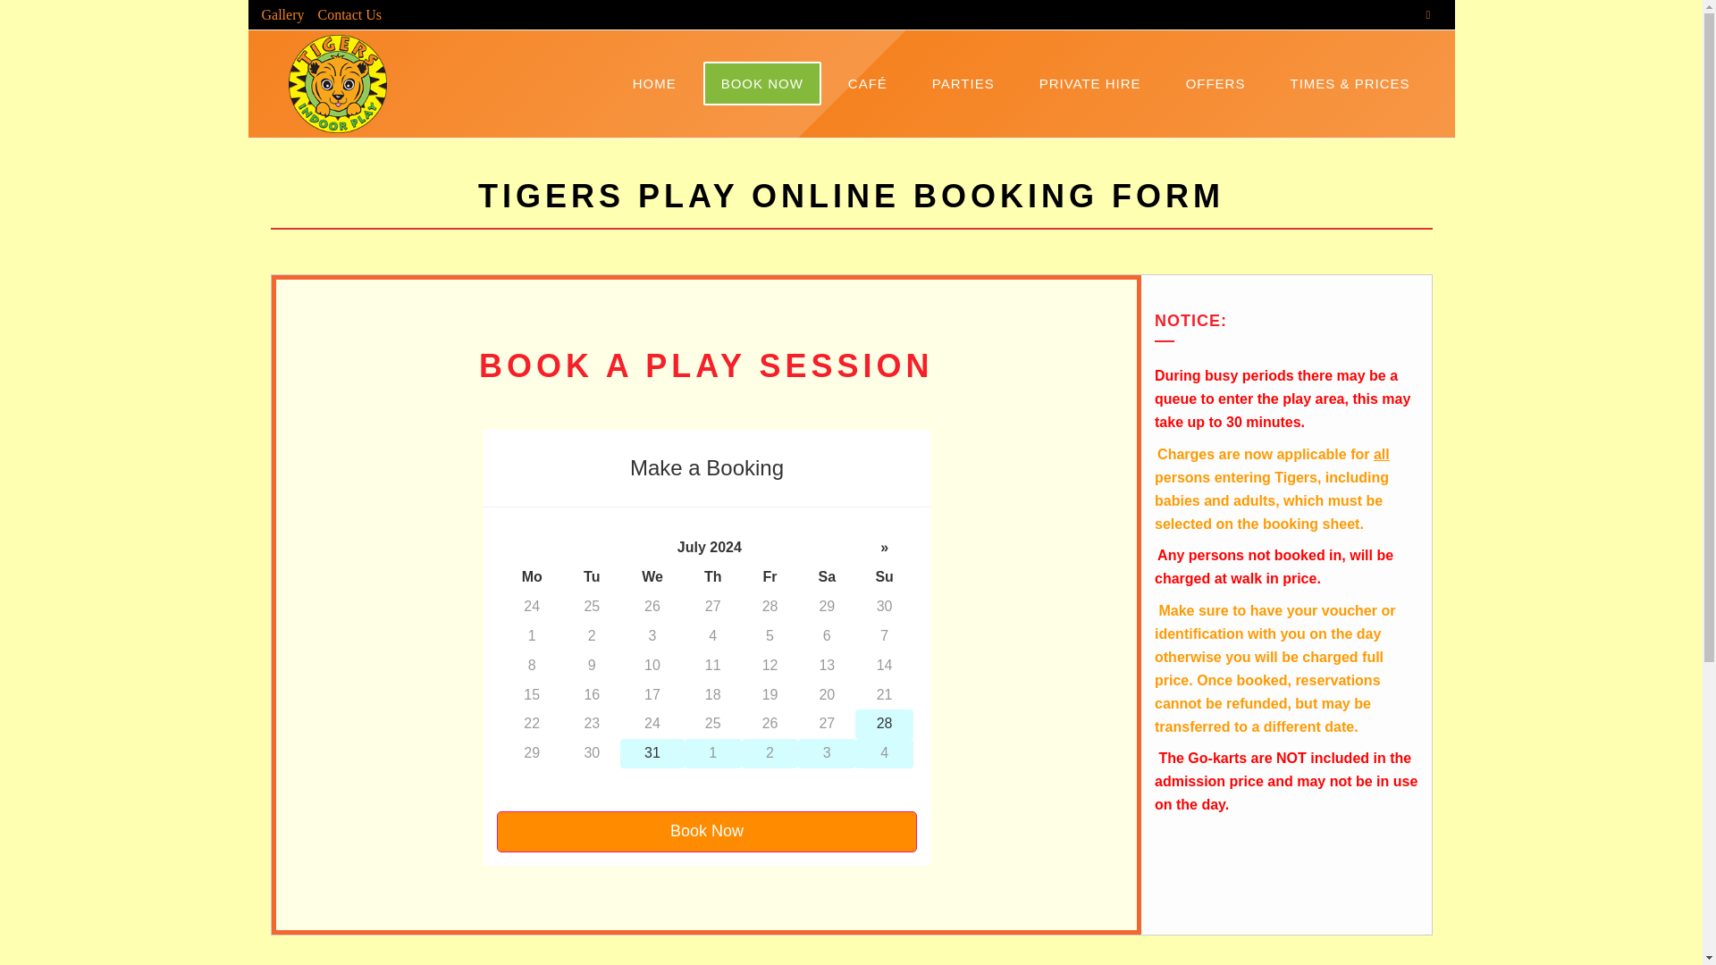 This screenshot has height=965, width=1716. What do you see at coordinates (963, 84) in the screenshot?
I see `PARTIES` at bounding box center [963, 84].